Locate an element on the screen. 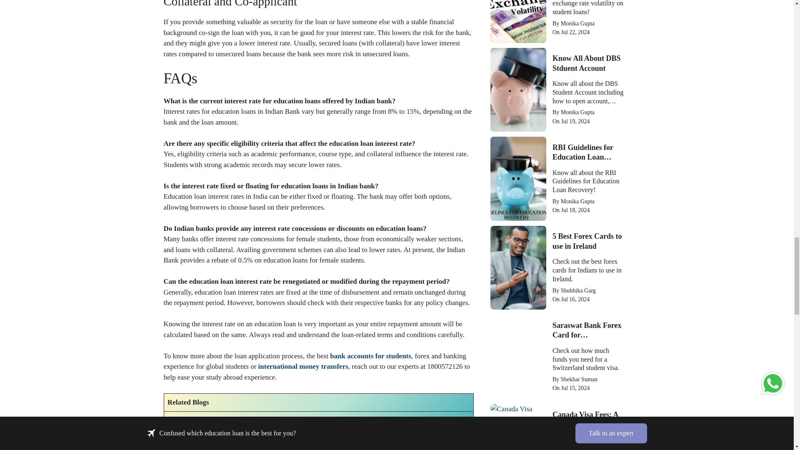  international money transfers is located at coordinates (303, 366).